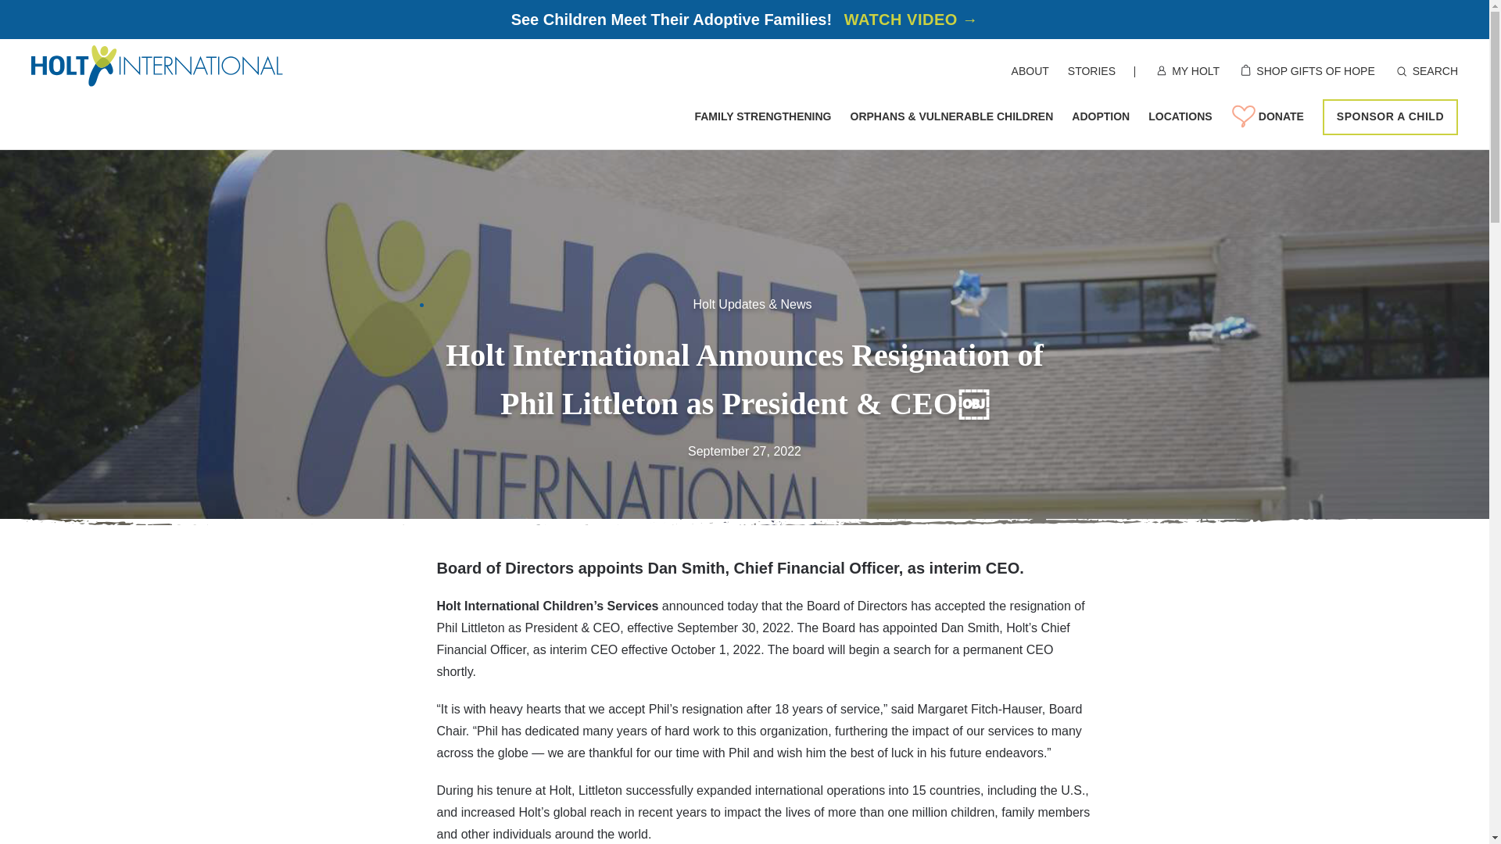  What do you see at coordinates (1315, 72) in the screenshot?
I see `SHOP GIFTS OF HOPE` at bounding box center [1315, 72].